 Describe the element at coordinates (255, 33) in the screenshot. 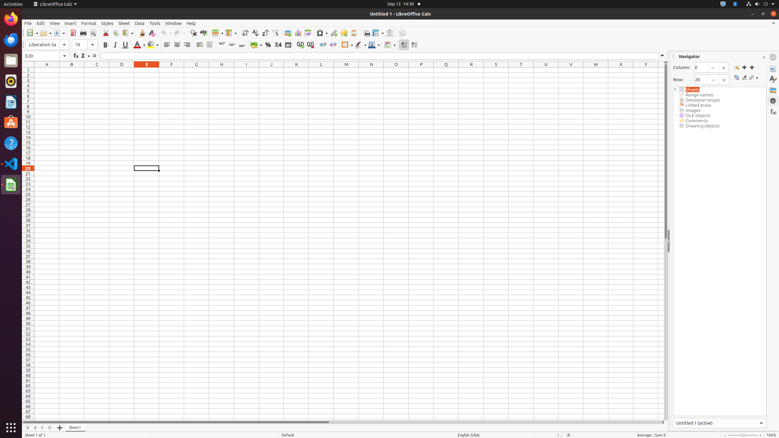

I see `Sort Ascending` at that location.